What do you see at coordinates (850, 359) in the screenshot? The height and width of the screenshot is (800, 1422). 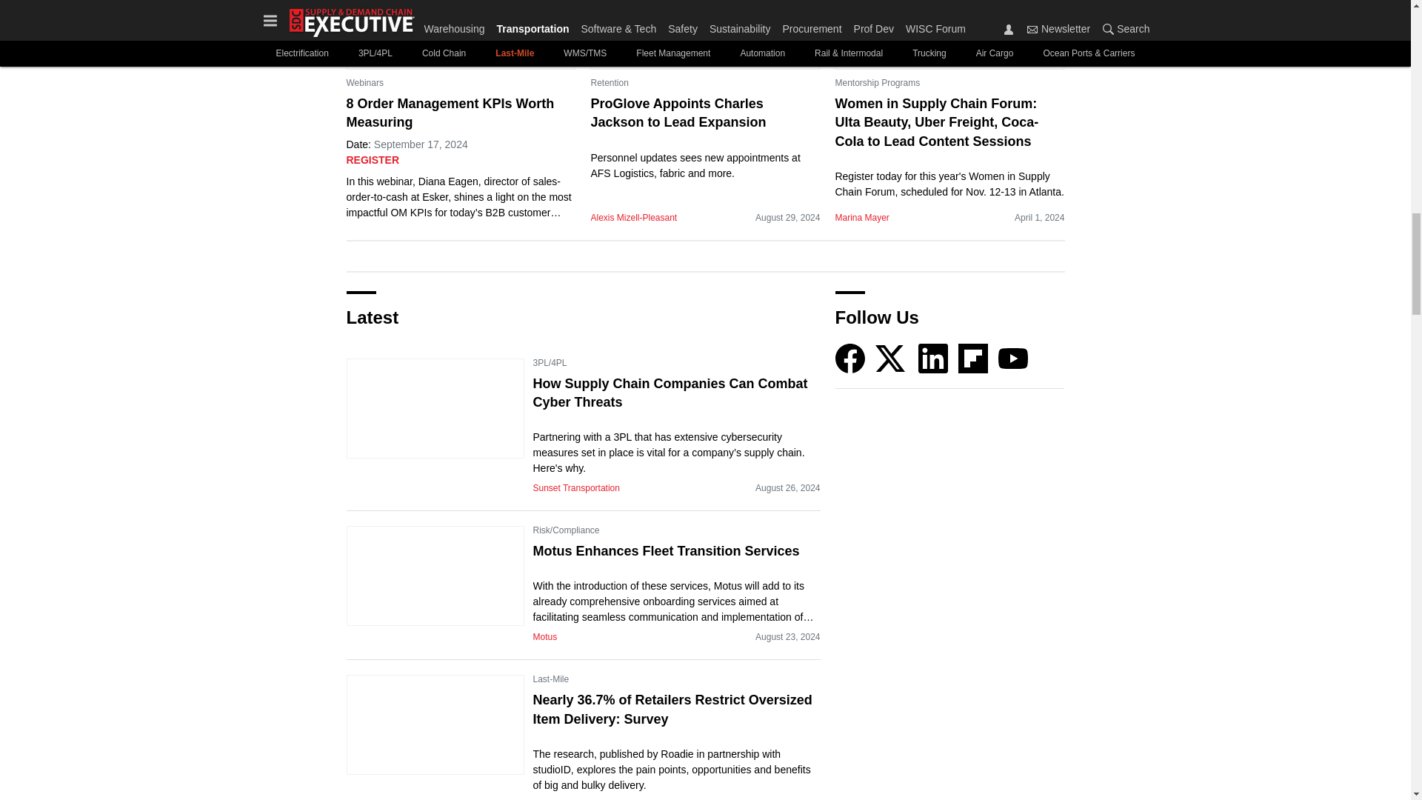 I see `Facebook icon` at bounding box center [850, 359].